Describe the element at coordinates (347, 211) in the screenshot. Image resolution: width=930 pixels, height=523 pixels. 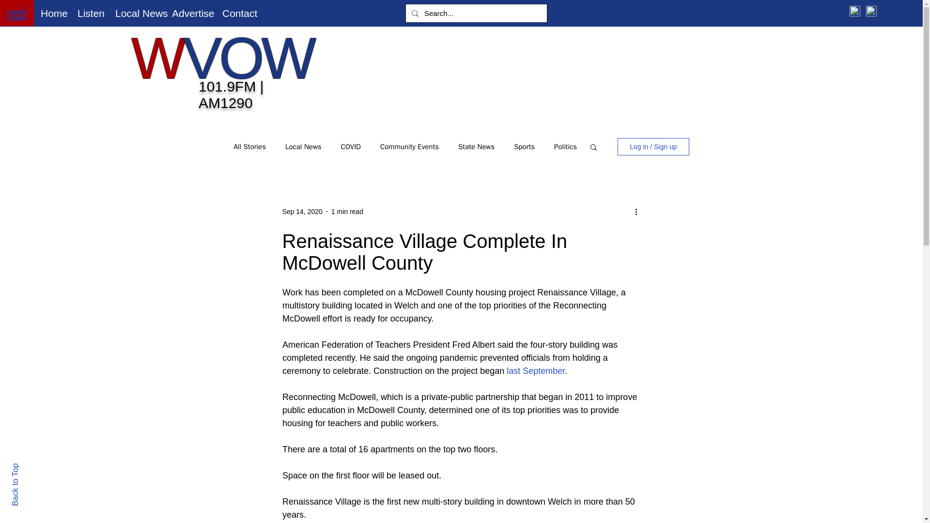
I see `1 min read` at that location.